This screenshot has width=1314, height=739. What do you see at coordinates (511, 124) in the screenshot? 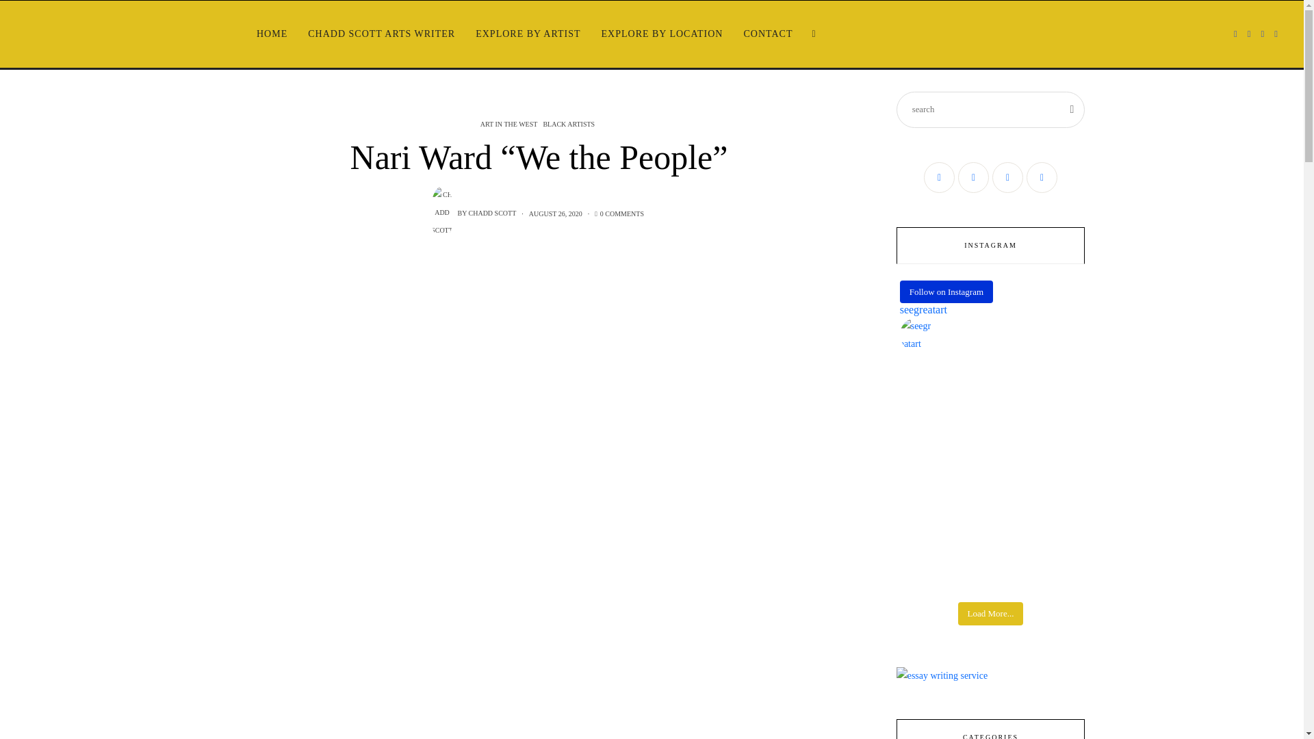
I see `ART IN THE WEST` at bounding box center [511, 124].